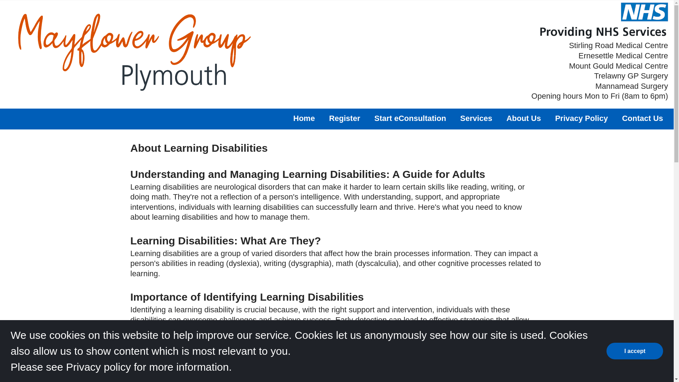 The height and width of the screenshot is (382, 679). What do you see at coordinates (603, 21) in the screenshot?
I see `Providing NHS Service` at bounding box center [603, 21].